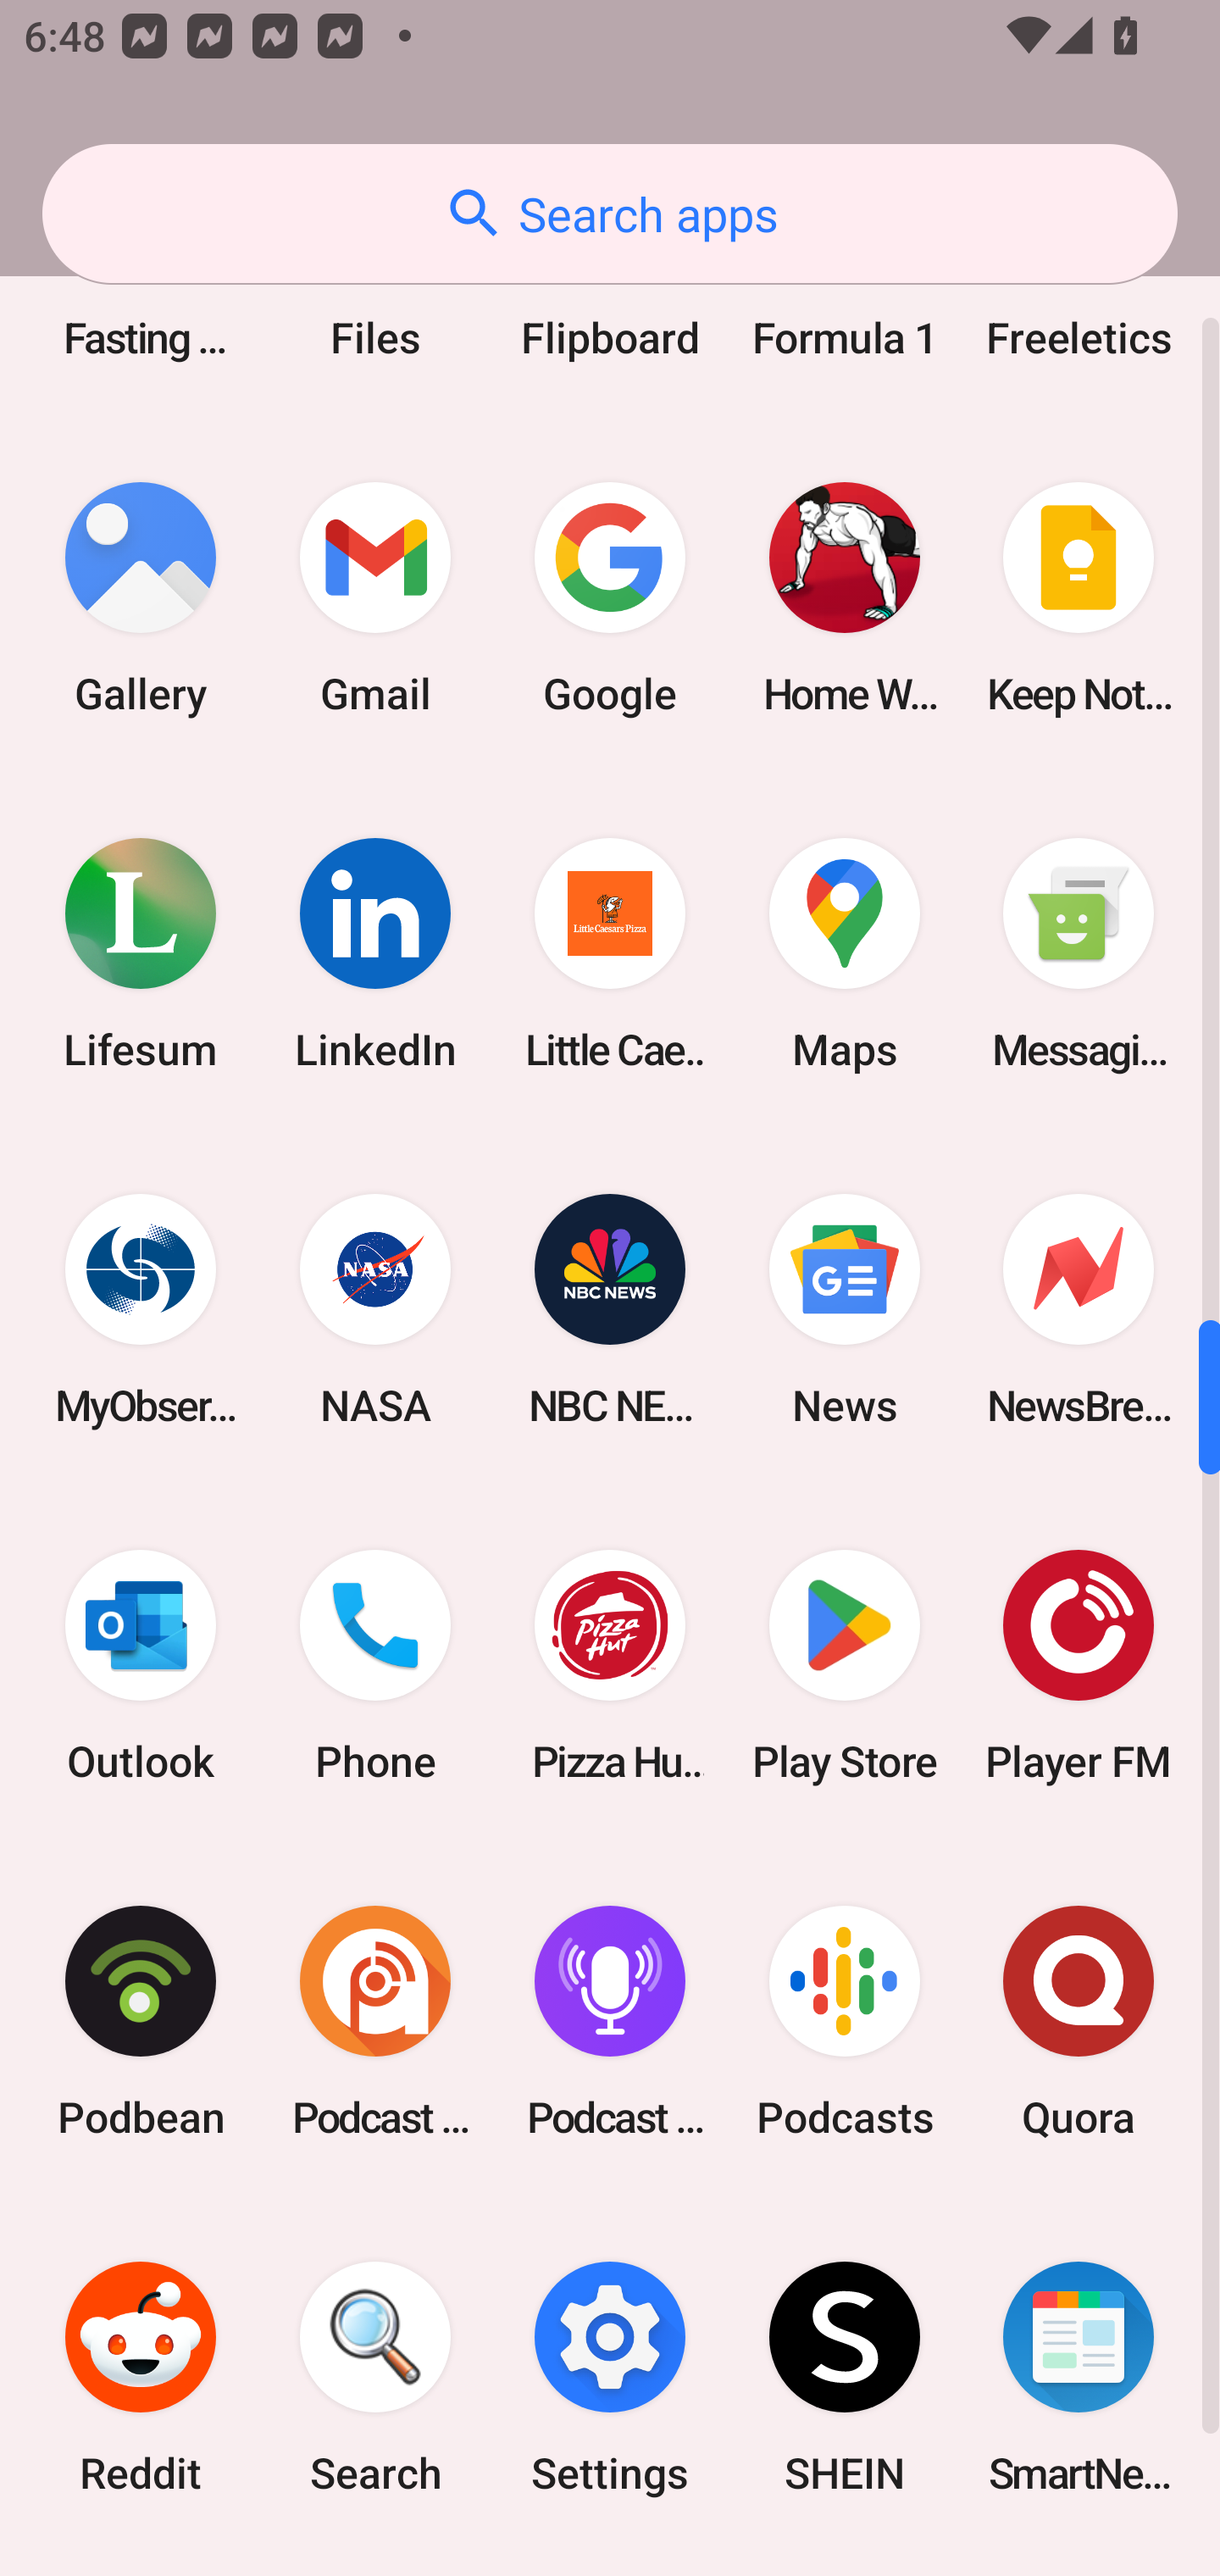 The image size is (1220, 2576). What do you see at coordinates (141, 2022) in the screenshot?
I see `Podbean` at bounding box center [141, 2022].